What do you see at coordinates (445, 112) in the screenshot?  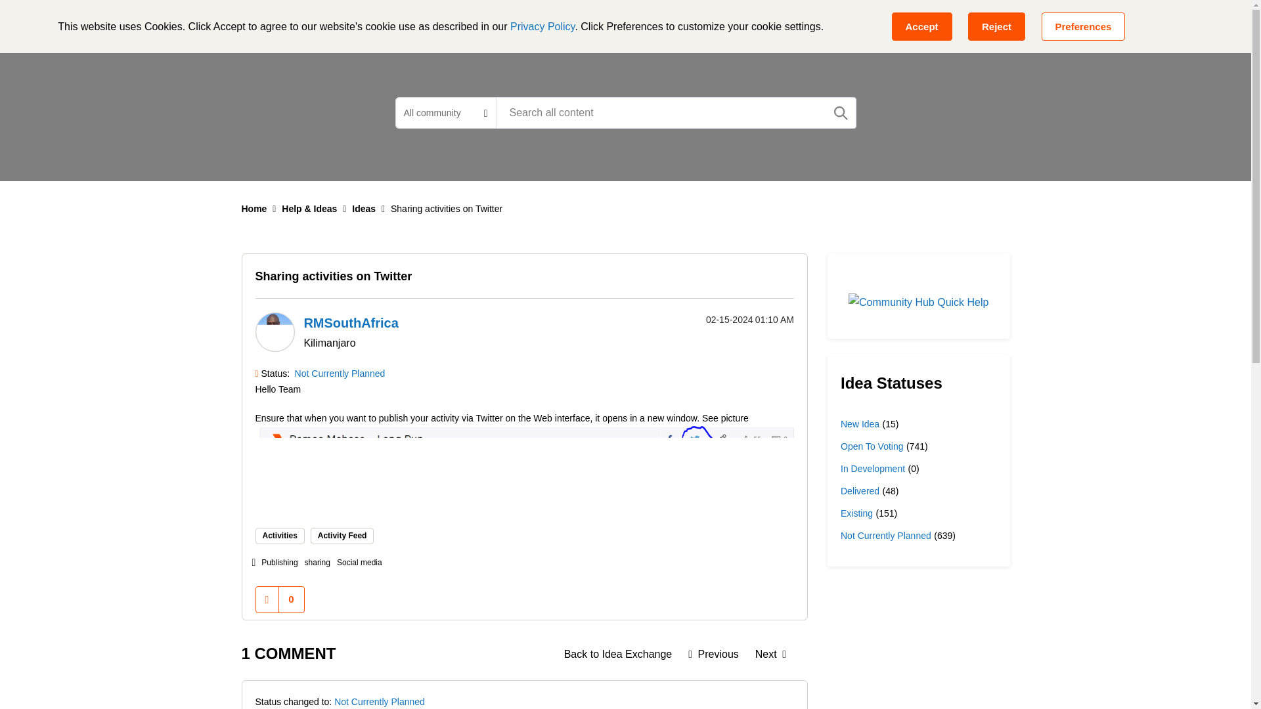 I see `Search Granularity` at bounding box center [445, 112].